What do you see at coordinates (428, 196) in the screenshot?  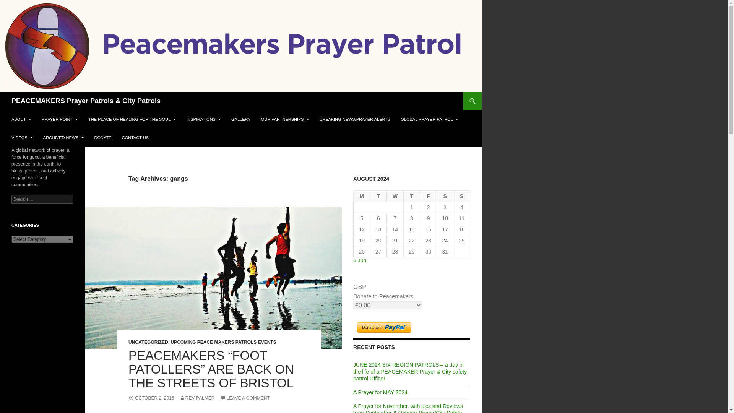 I see `Friday` at bounding box center [428, 196].